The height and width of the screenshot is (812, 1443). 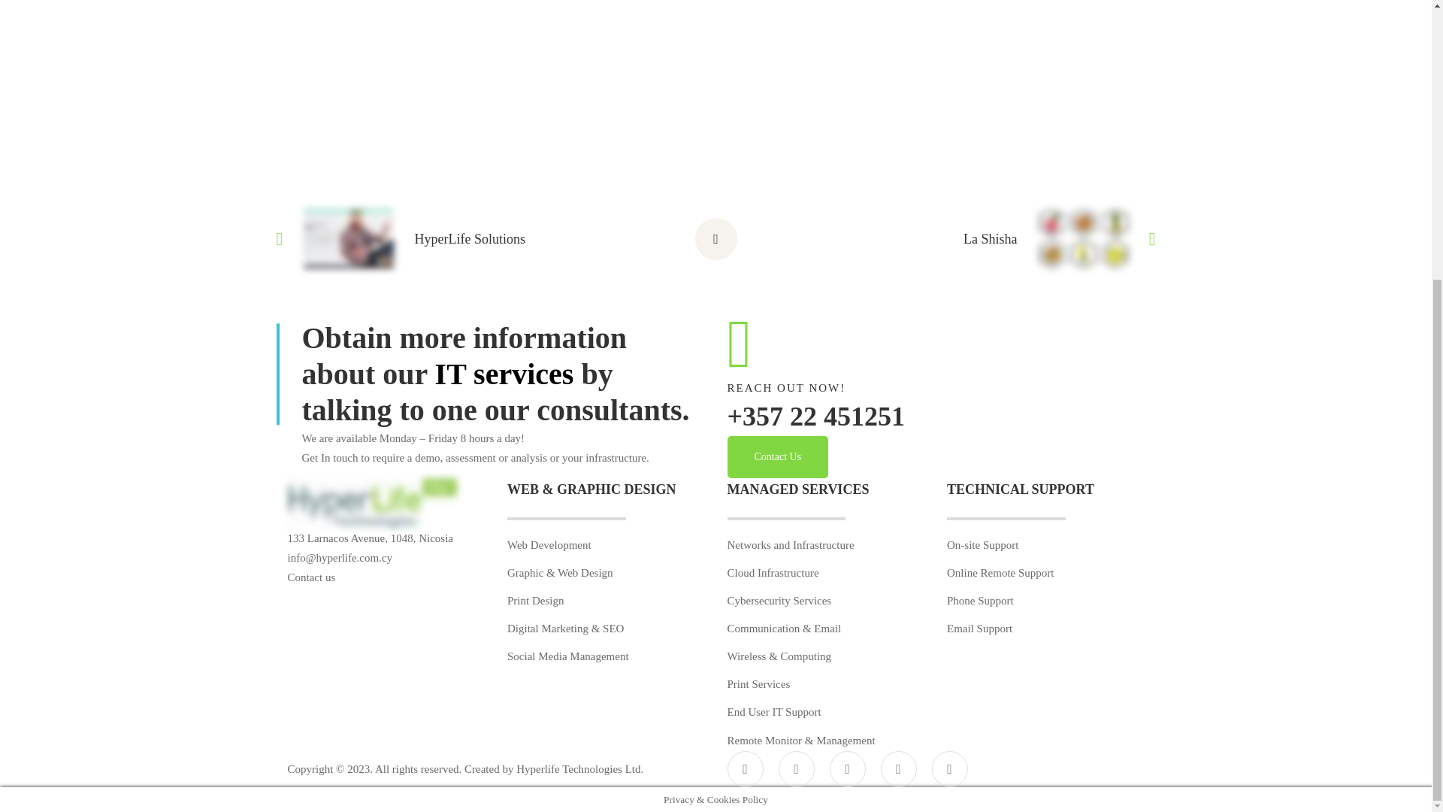 I want to click on HyperLife Solutions, so click(x=438, y=238).